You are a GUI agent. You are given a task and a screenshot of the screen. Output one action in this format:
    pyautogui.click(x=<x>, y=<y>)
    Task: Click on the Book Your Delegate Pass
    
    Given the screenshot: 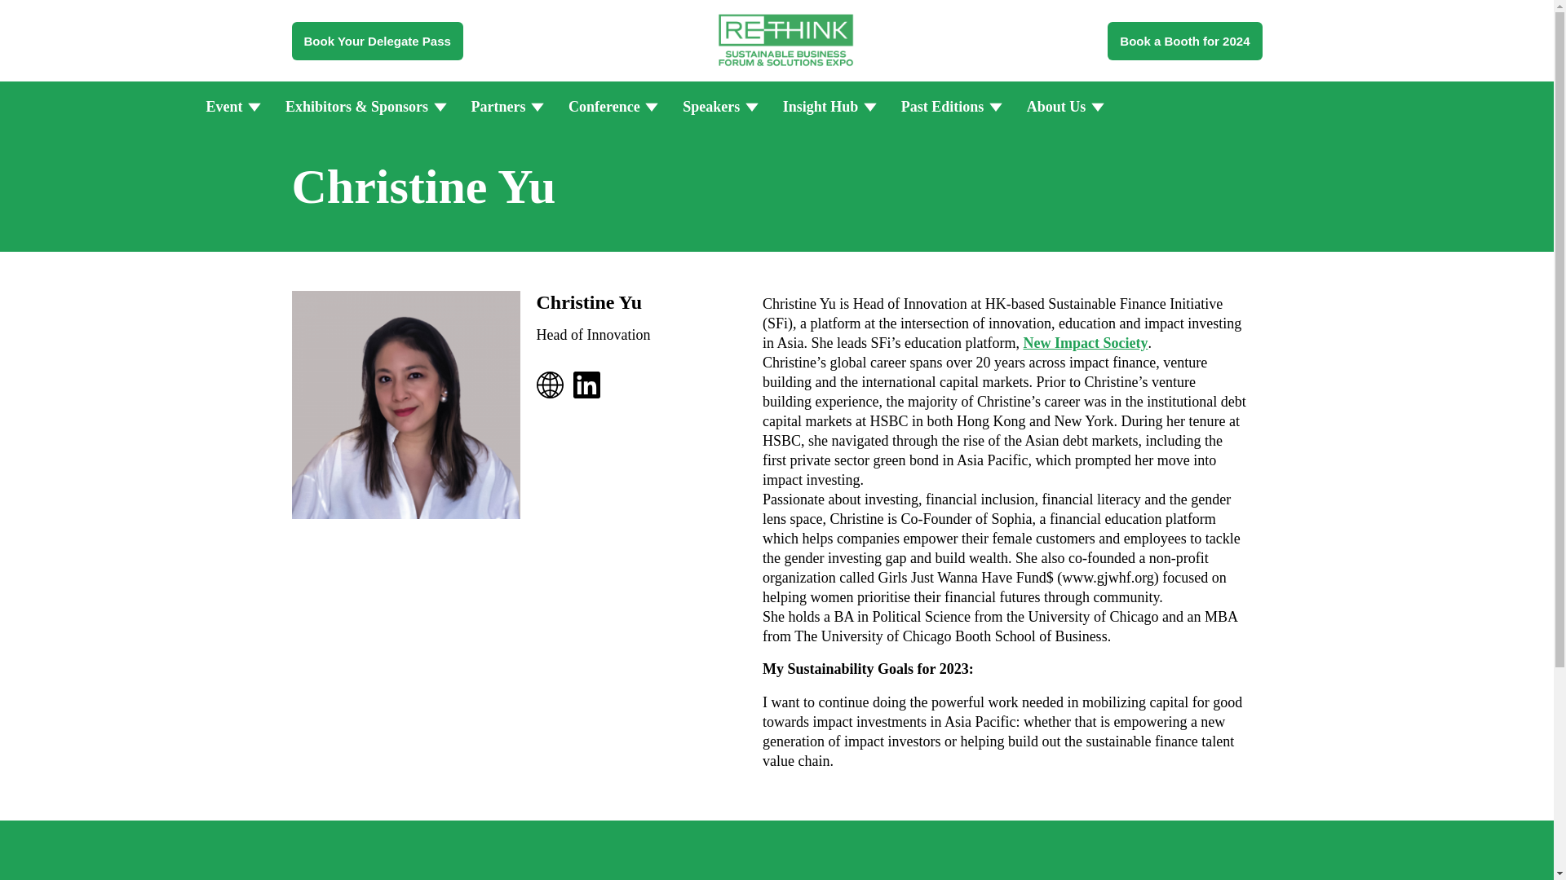 What is the action you would take?
    pyautogui.click(x=377, y=40)
    